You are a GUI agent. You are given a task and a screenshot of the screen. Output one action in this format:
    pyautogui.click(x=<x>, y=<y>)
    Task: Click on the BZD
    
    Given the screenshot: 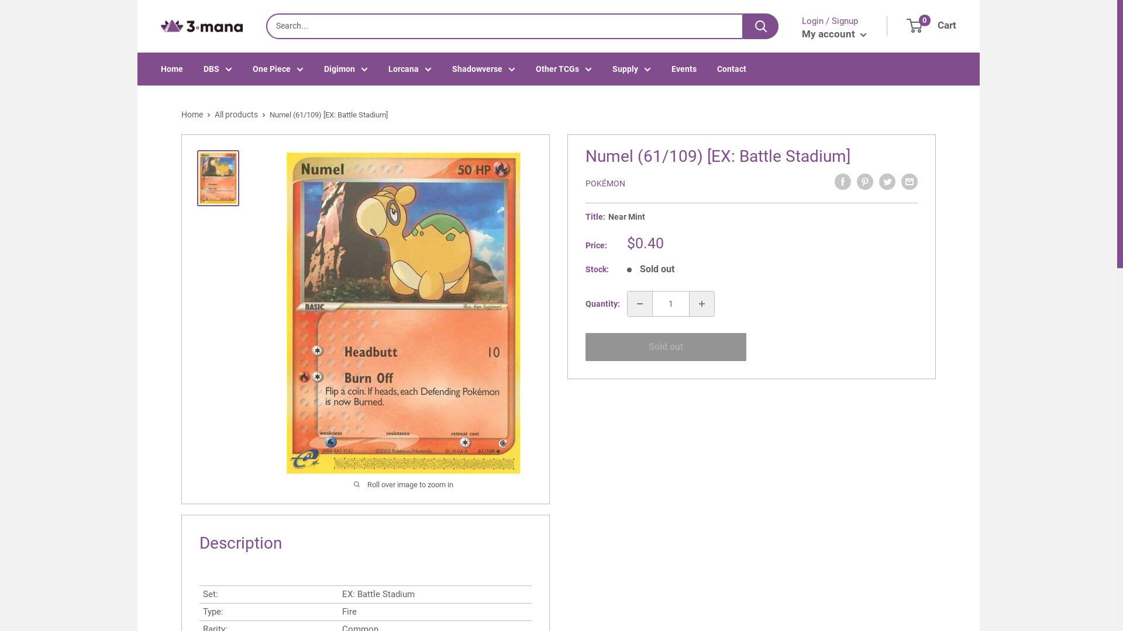 What is the action you would take?
    pyautogui.click(x=190, y=70)
    